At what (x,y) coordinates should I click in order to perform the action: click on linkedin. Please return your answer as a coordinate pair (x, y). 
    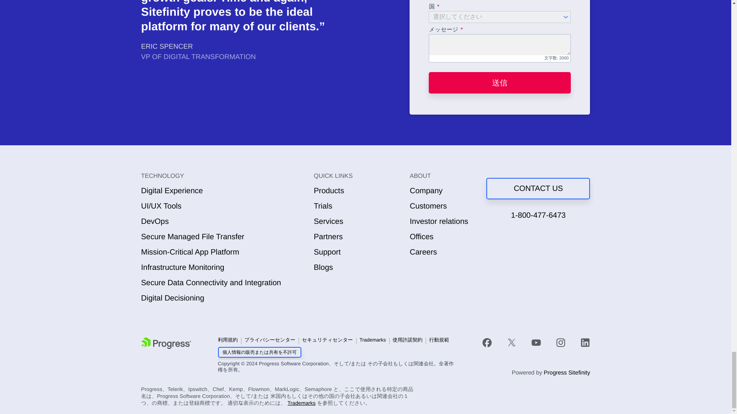
    Looking at the image, I should click on (582, 343).